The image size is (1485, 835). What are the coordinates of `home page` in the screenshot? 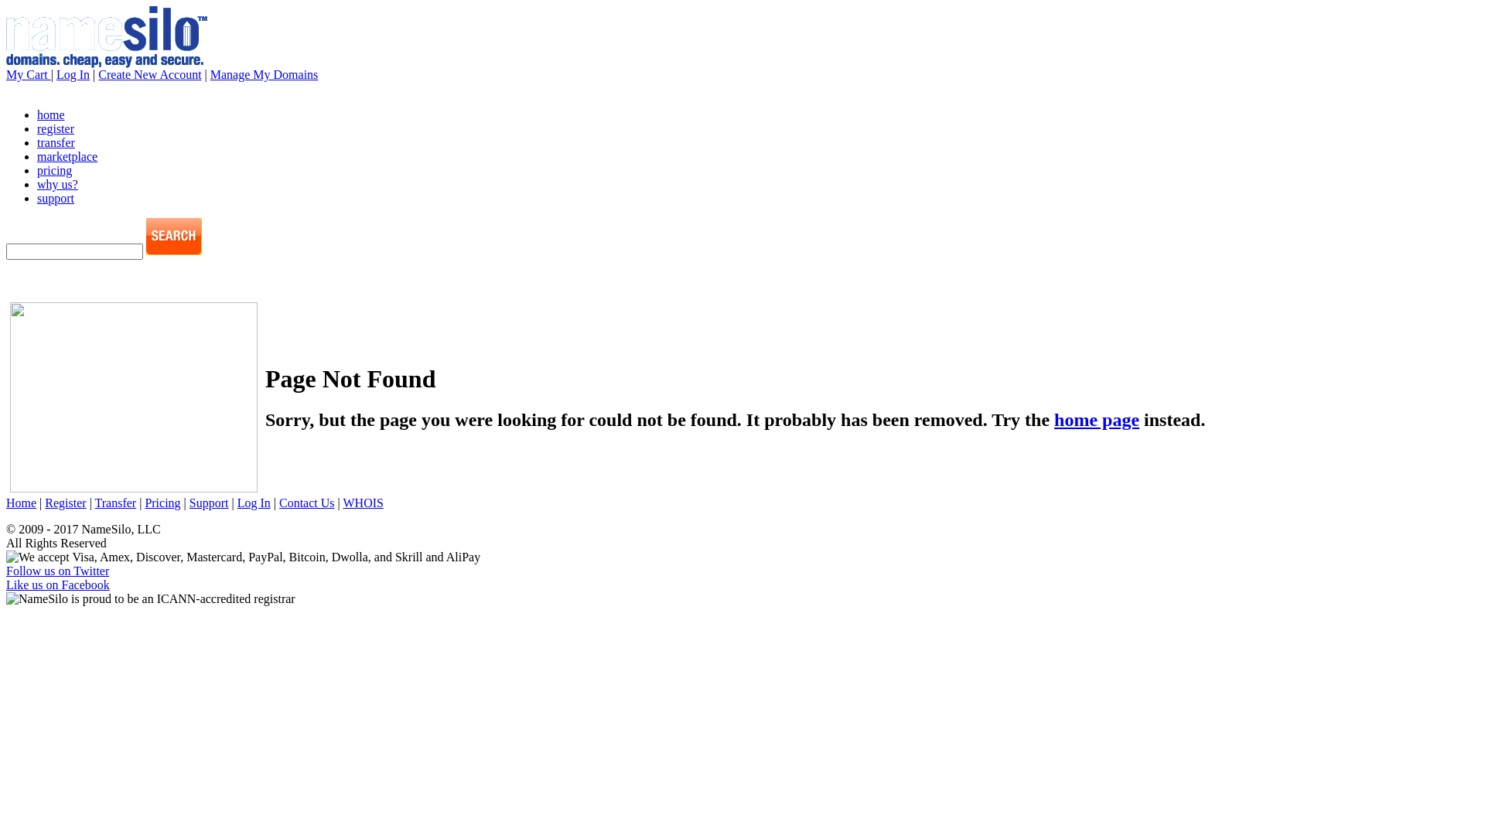 It's located at (1097, 420).